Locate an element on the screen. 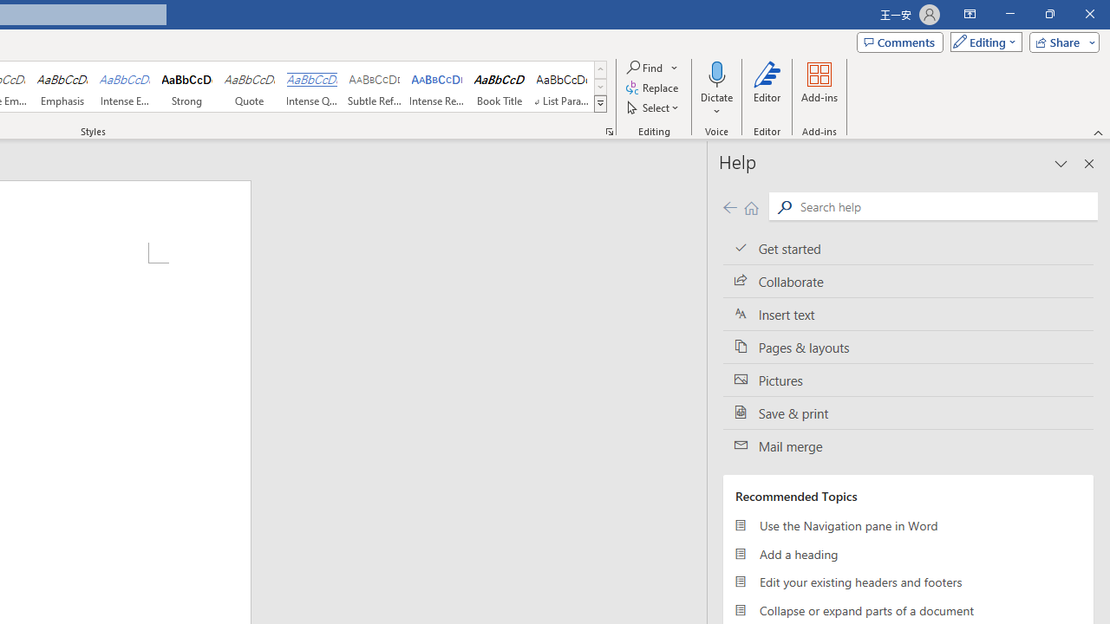  Subtle Reference is located at coordinates (375, 87).